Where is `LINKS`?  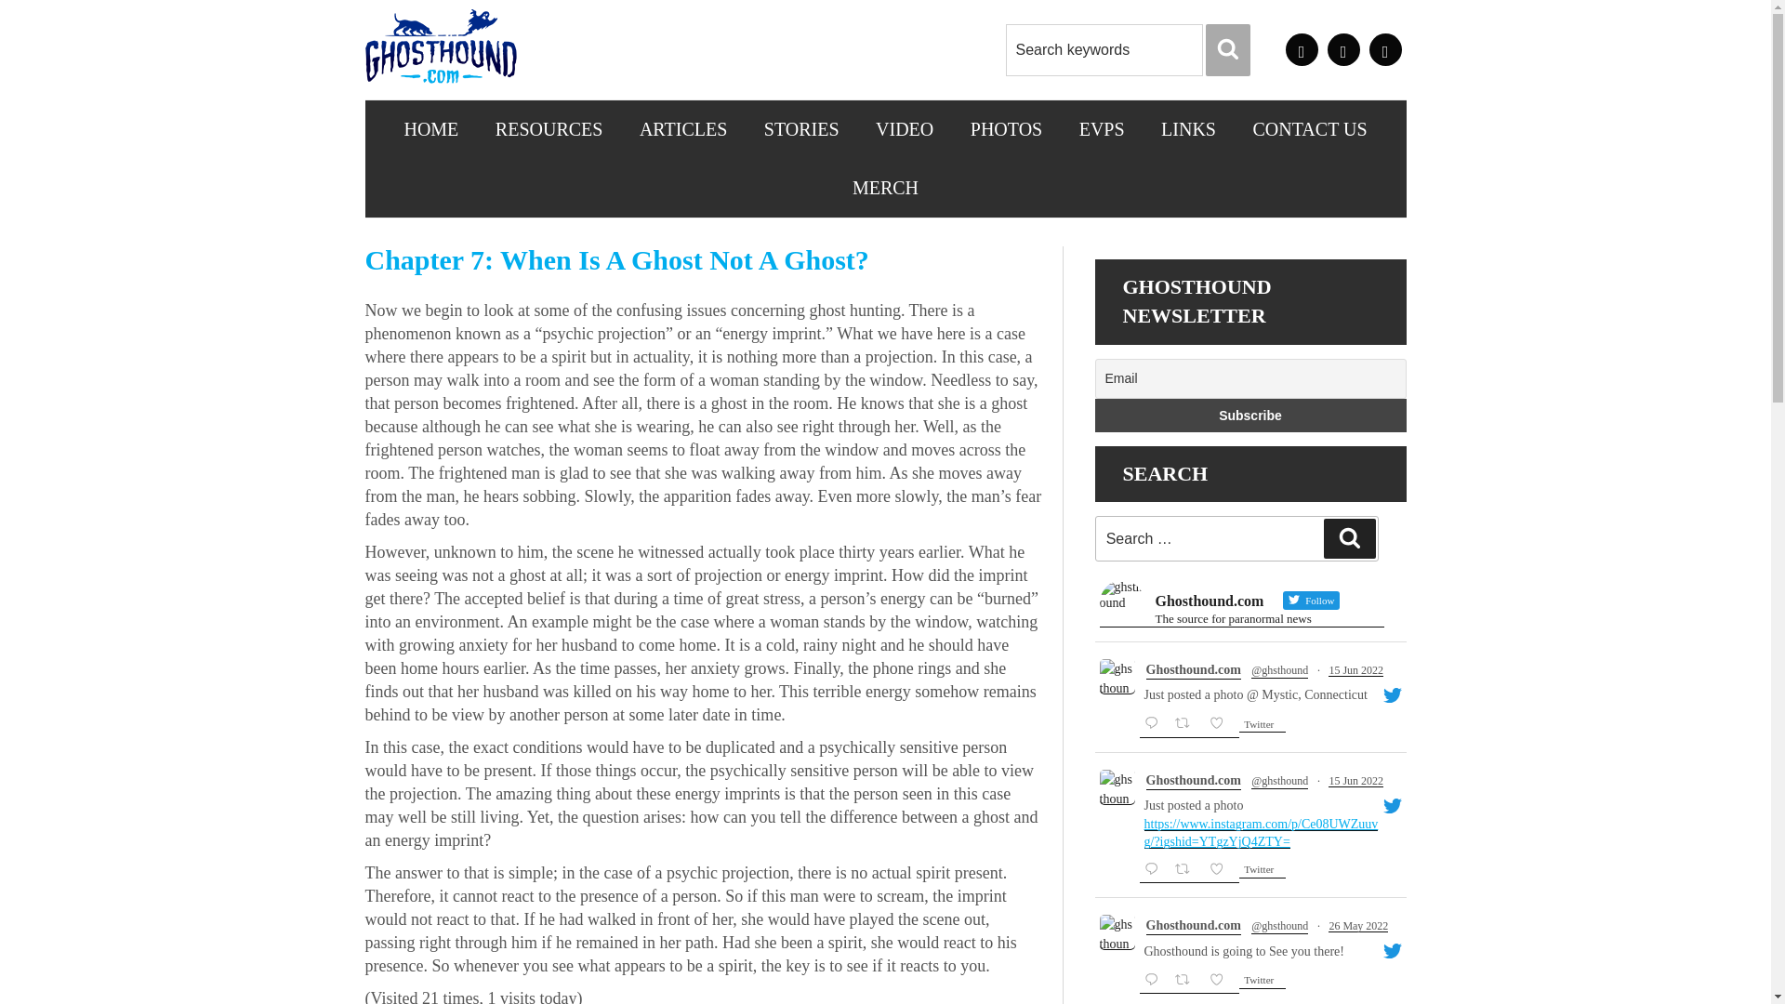 LINKS is located at coordinates (1188, 129).